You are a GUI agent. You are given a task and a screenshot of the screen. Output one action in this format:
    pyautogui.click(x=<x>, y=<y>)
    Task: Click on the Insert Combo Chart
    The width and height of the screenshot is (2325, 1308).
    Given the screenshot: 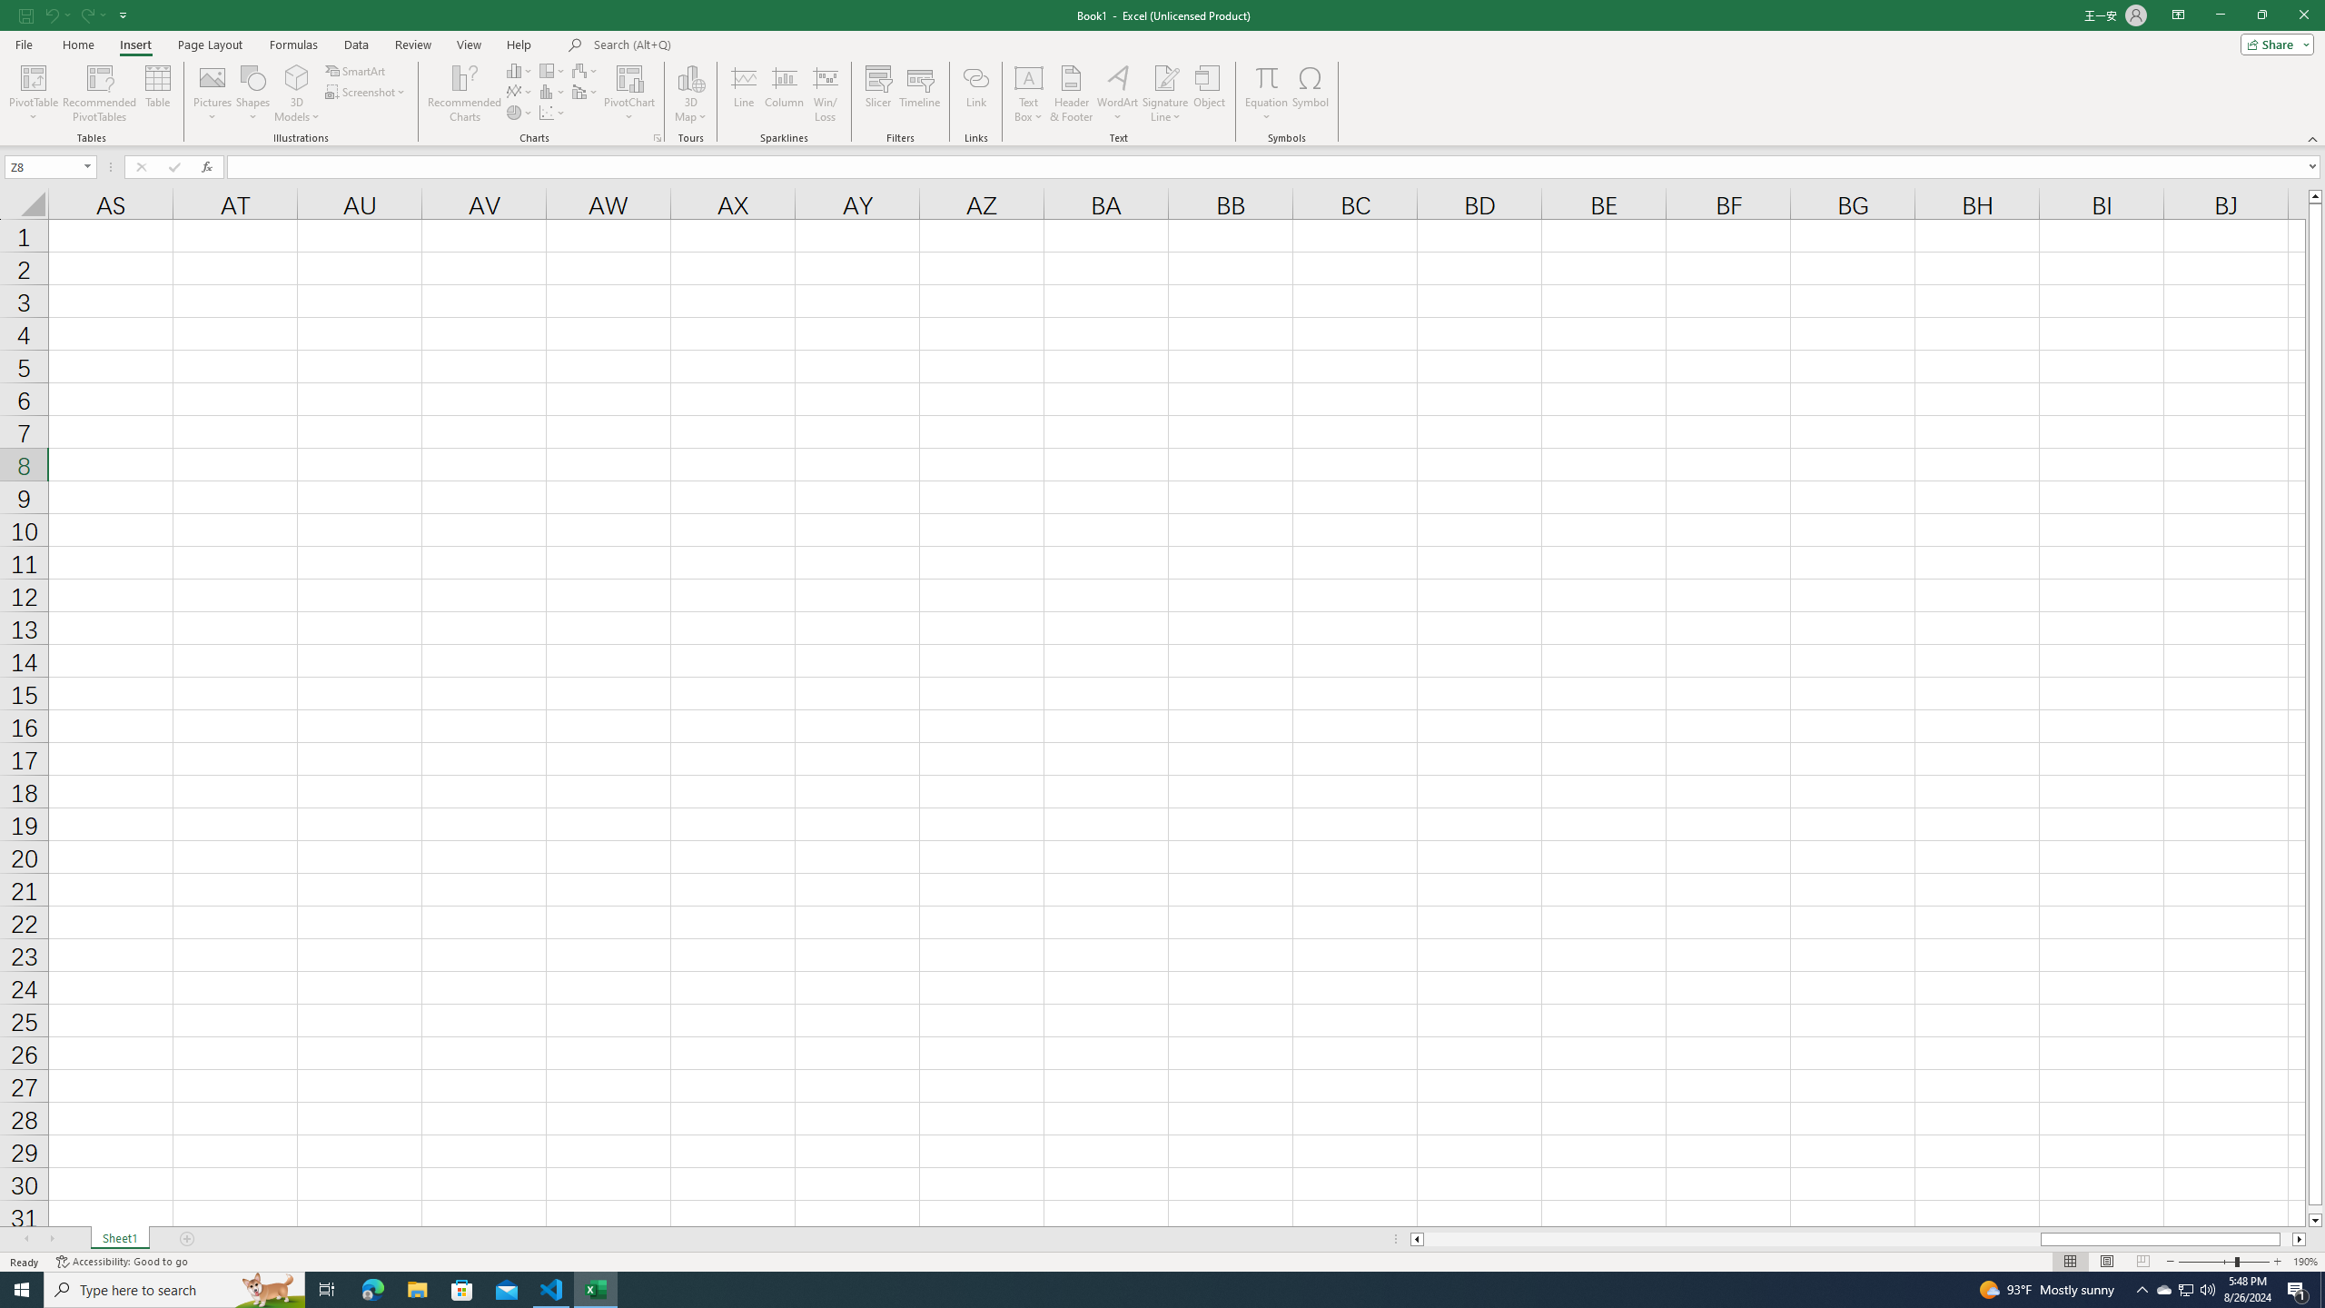 What is the action you would take?
    pyautogui.click(x=586, y=91)
    